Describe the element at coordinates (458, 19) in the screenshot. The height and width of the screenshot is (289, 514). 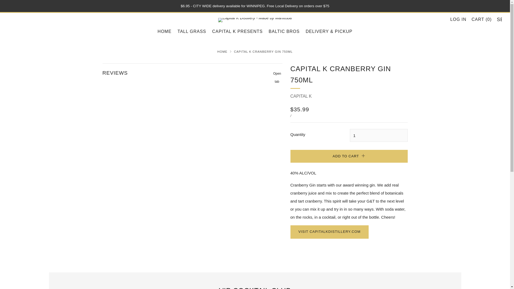
I see `LOG IN` at that location.